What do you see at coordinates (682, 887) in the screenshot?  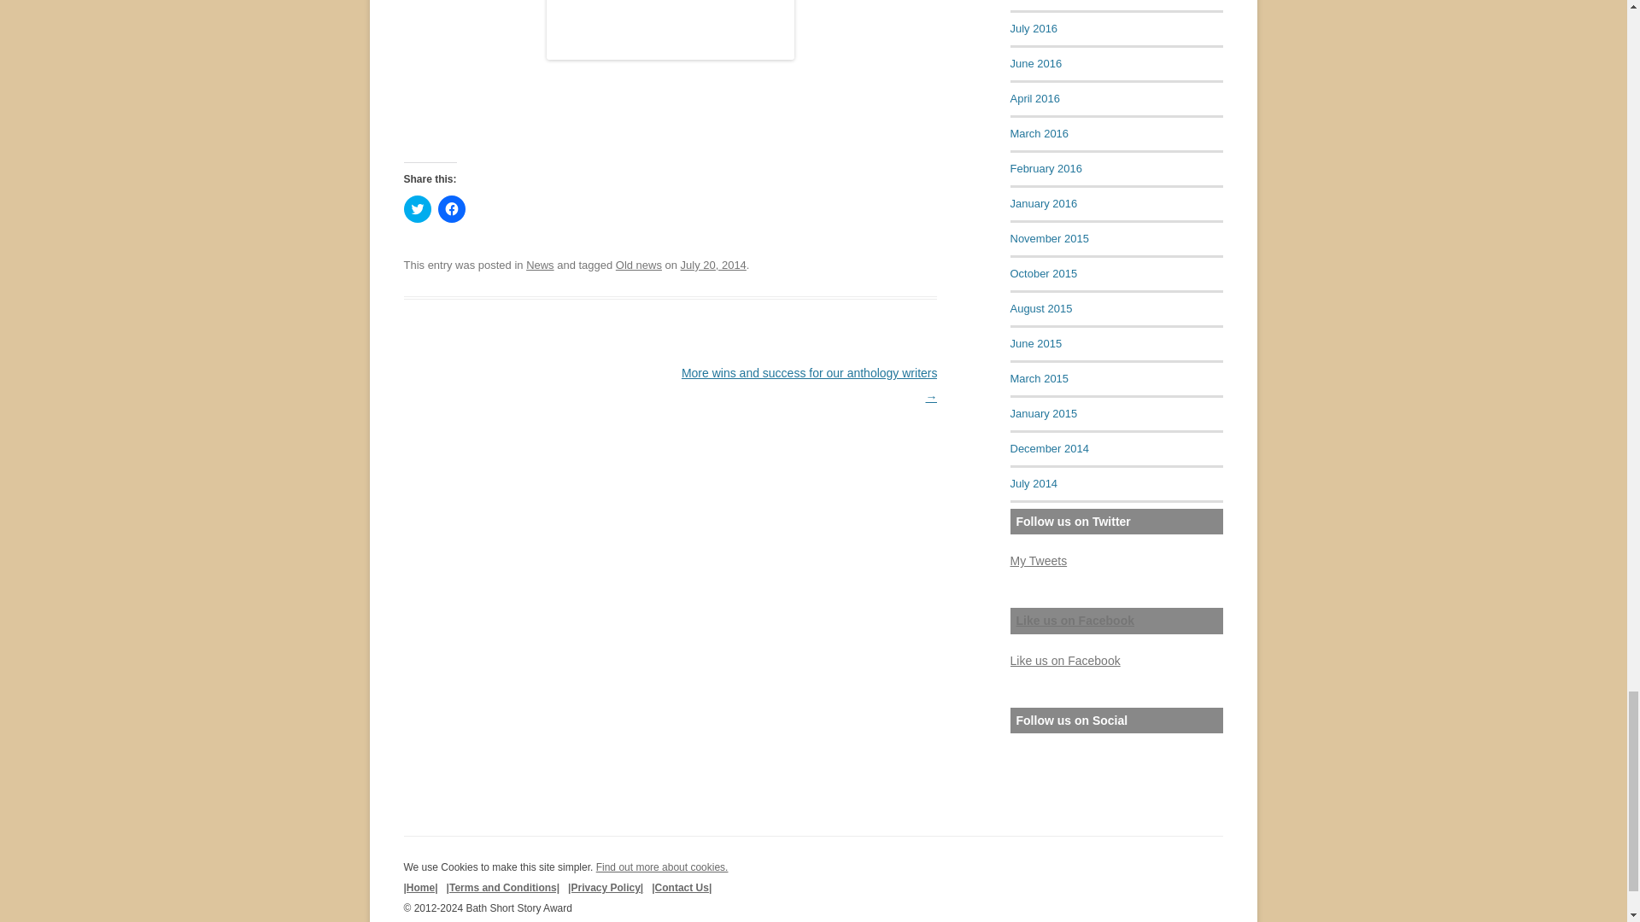 I see `Get In Touch` at bounding box center [682, 887].